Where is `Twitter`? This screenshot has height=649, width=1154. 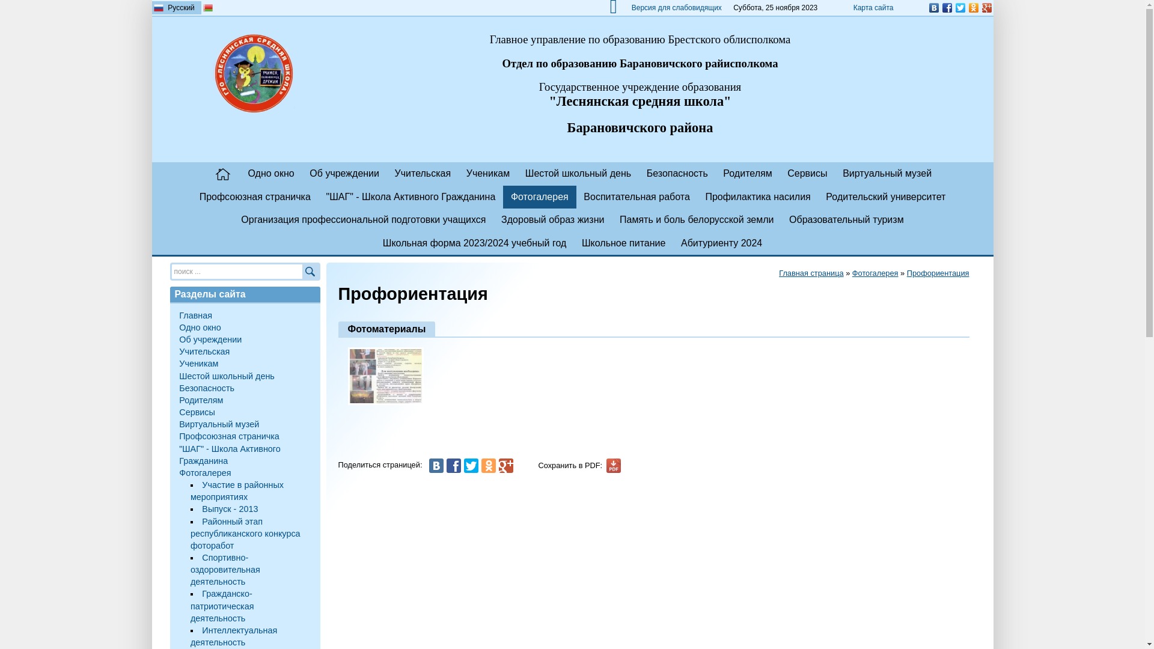
Twitter is located at coordinates (960, 8).